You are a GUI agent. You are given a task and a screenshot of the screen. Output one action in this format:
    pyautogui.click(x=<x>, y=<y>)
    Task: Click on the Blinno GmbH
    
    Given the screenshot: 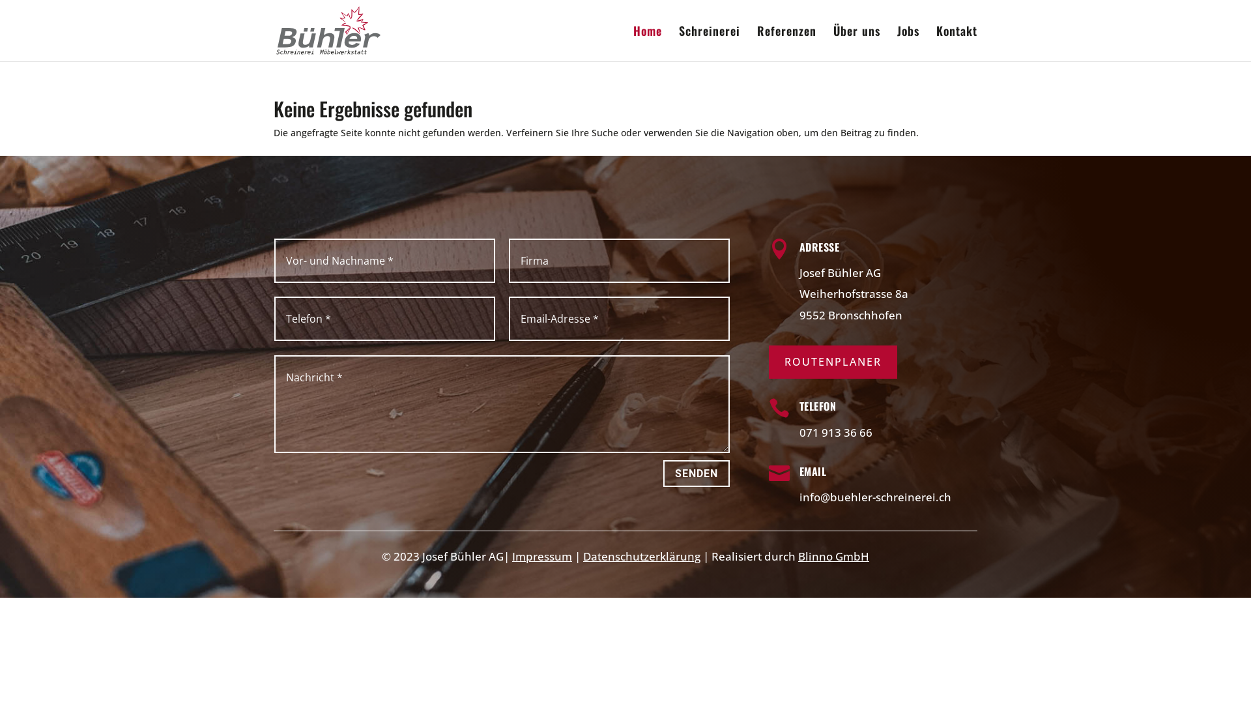 What is the action you would take?
    pyautogui.click(x=834, y=557)
    